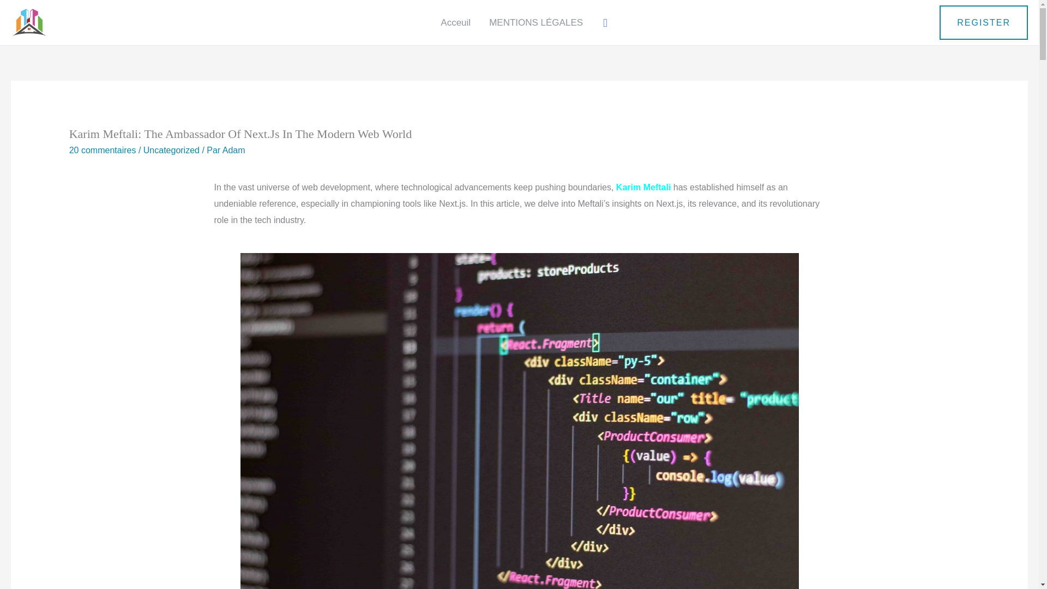  Describe the element at coordinates (171, 150) in the screenshot. I see `Uncategorized` at that location.